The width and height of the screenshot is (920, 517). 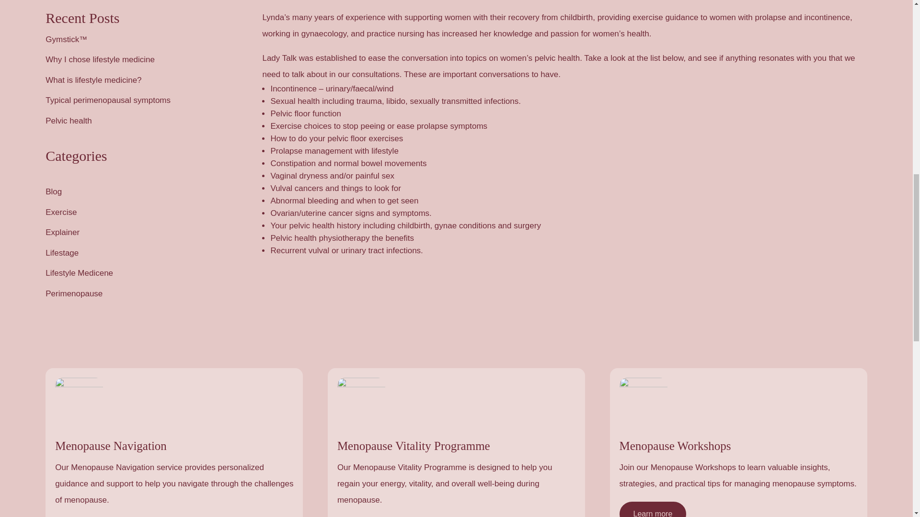 I want to click on Pelvic health, so click(x=68, y=121).